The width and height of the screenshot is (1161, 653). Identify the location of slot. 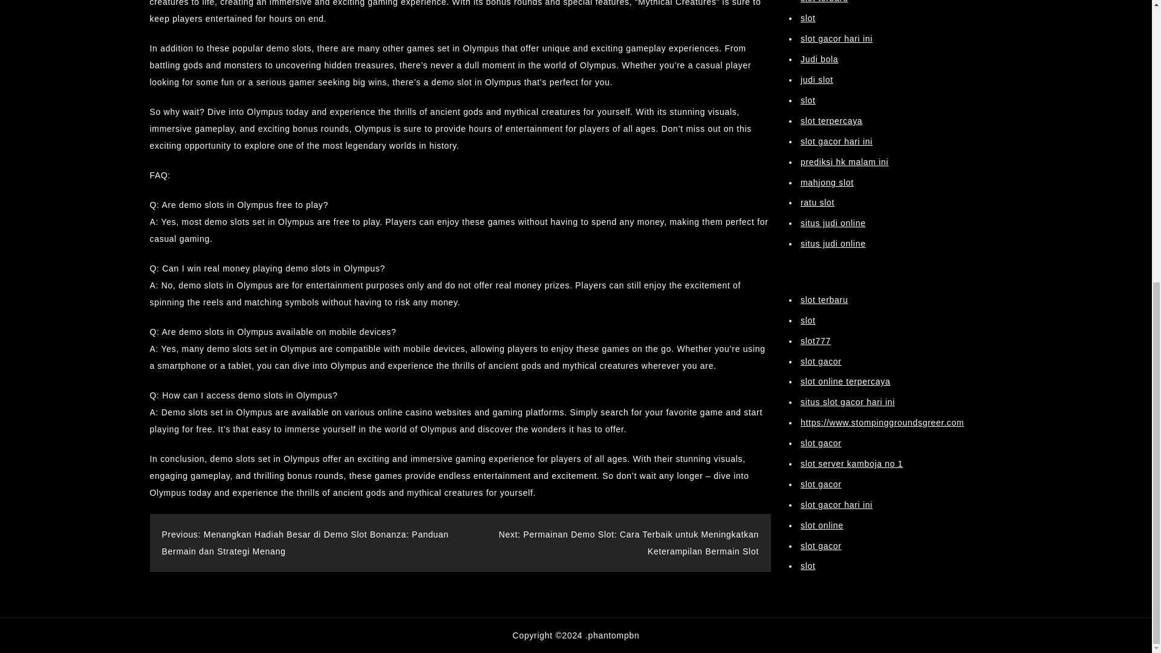
(808, 258).